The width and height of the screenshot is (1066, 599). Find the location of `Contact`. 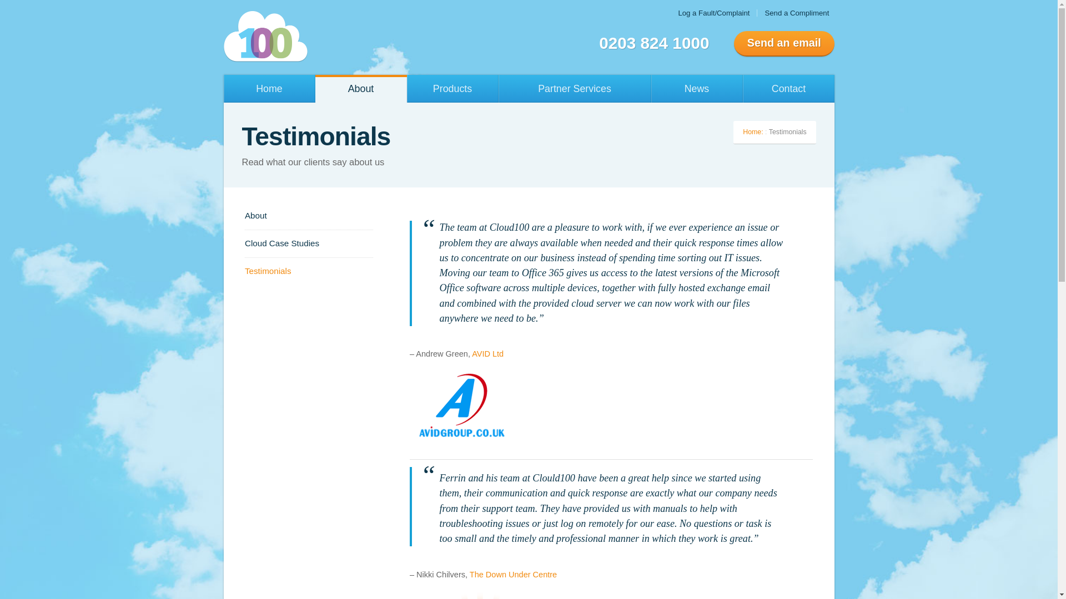

Contact is located at coordinates (788, 89).